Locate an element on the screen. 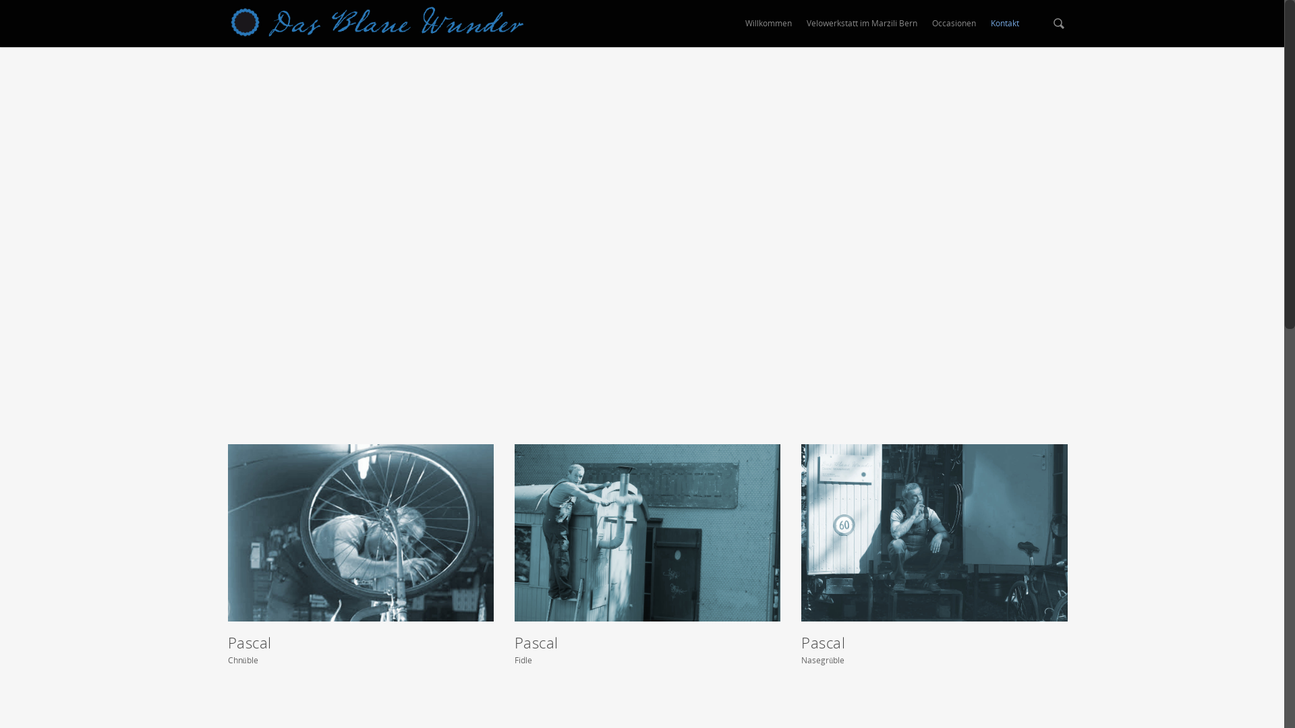 The image size is (1295, 728). Willkommen is located at coordinates (768, 27).